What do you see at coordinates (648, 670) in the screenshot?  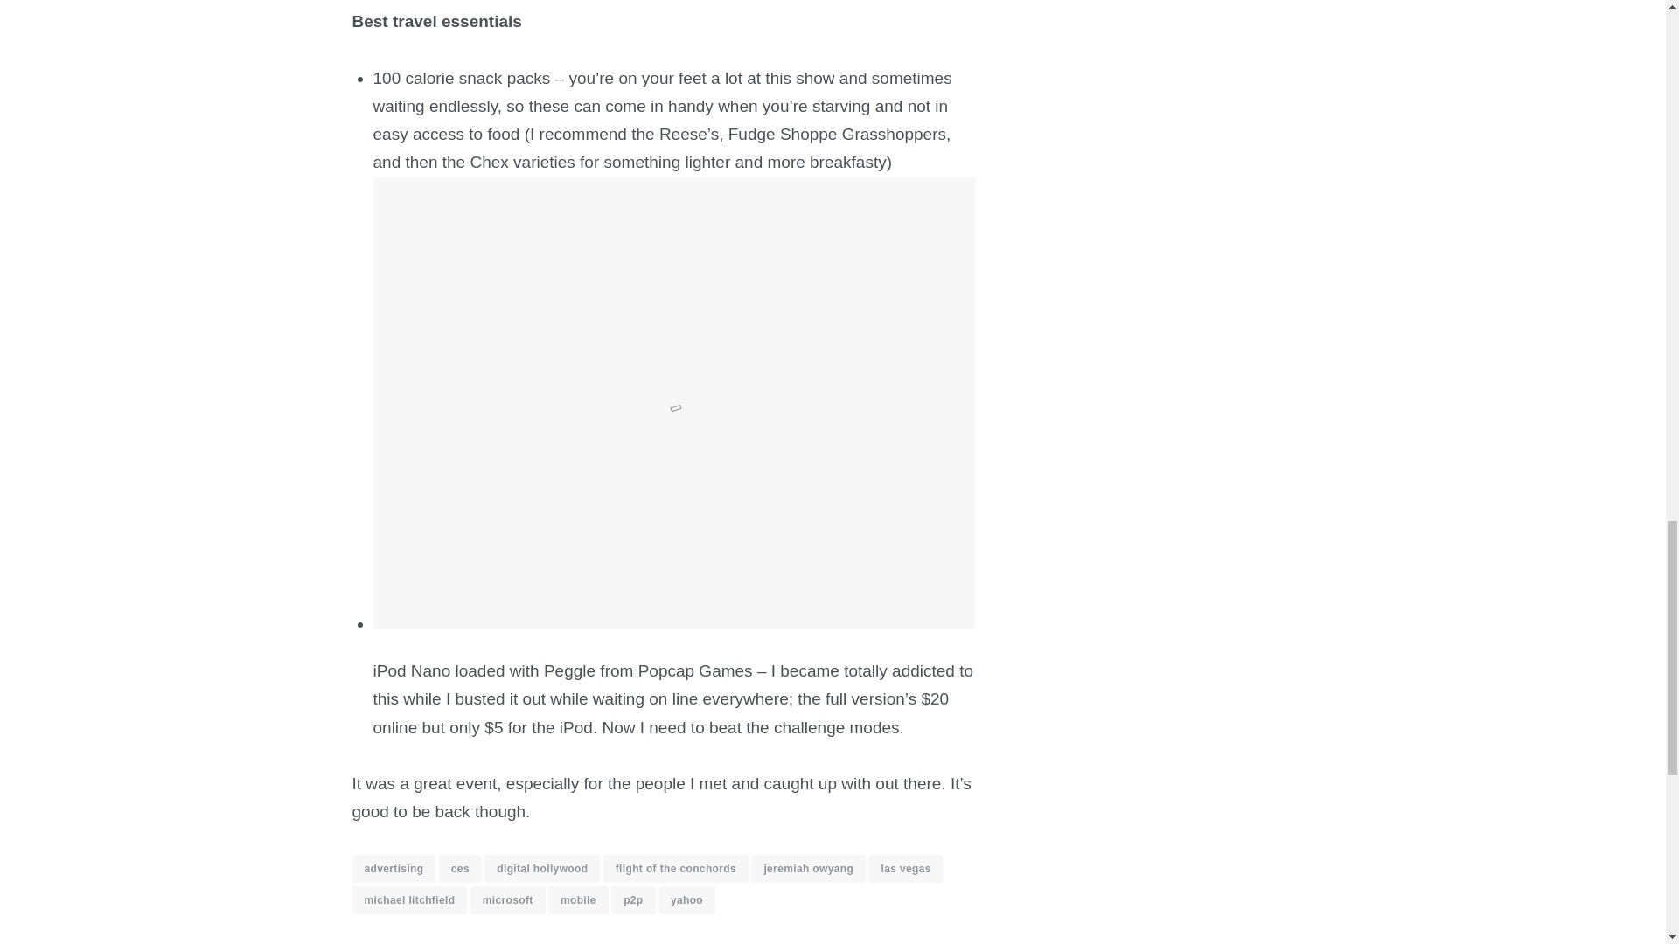 I see `Peggle from Popcap Games` at bounding box center [648, 670].